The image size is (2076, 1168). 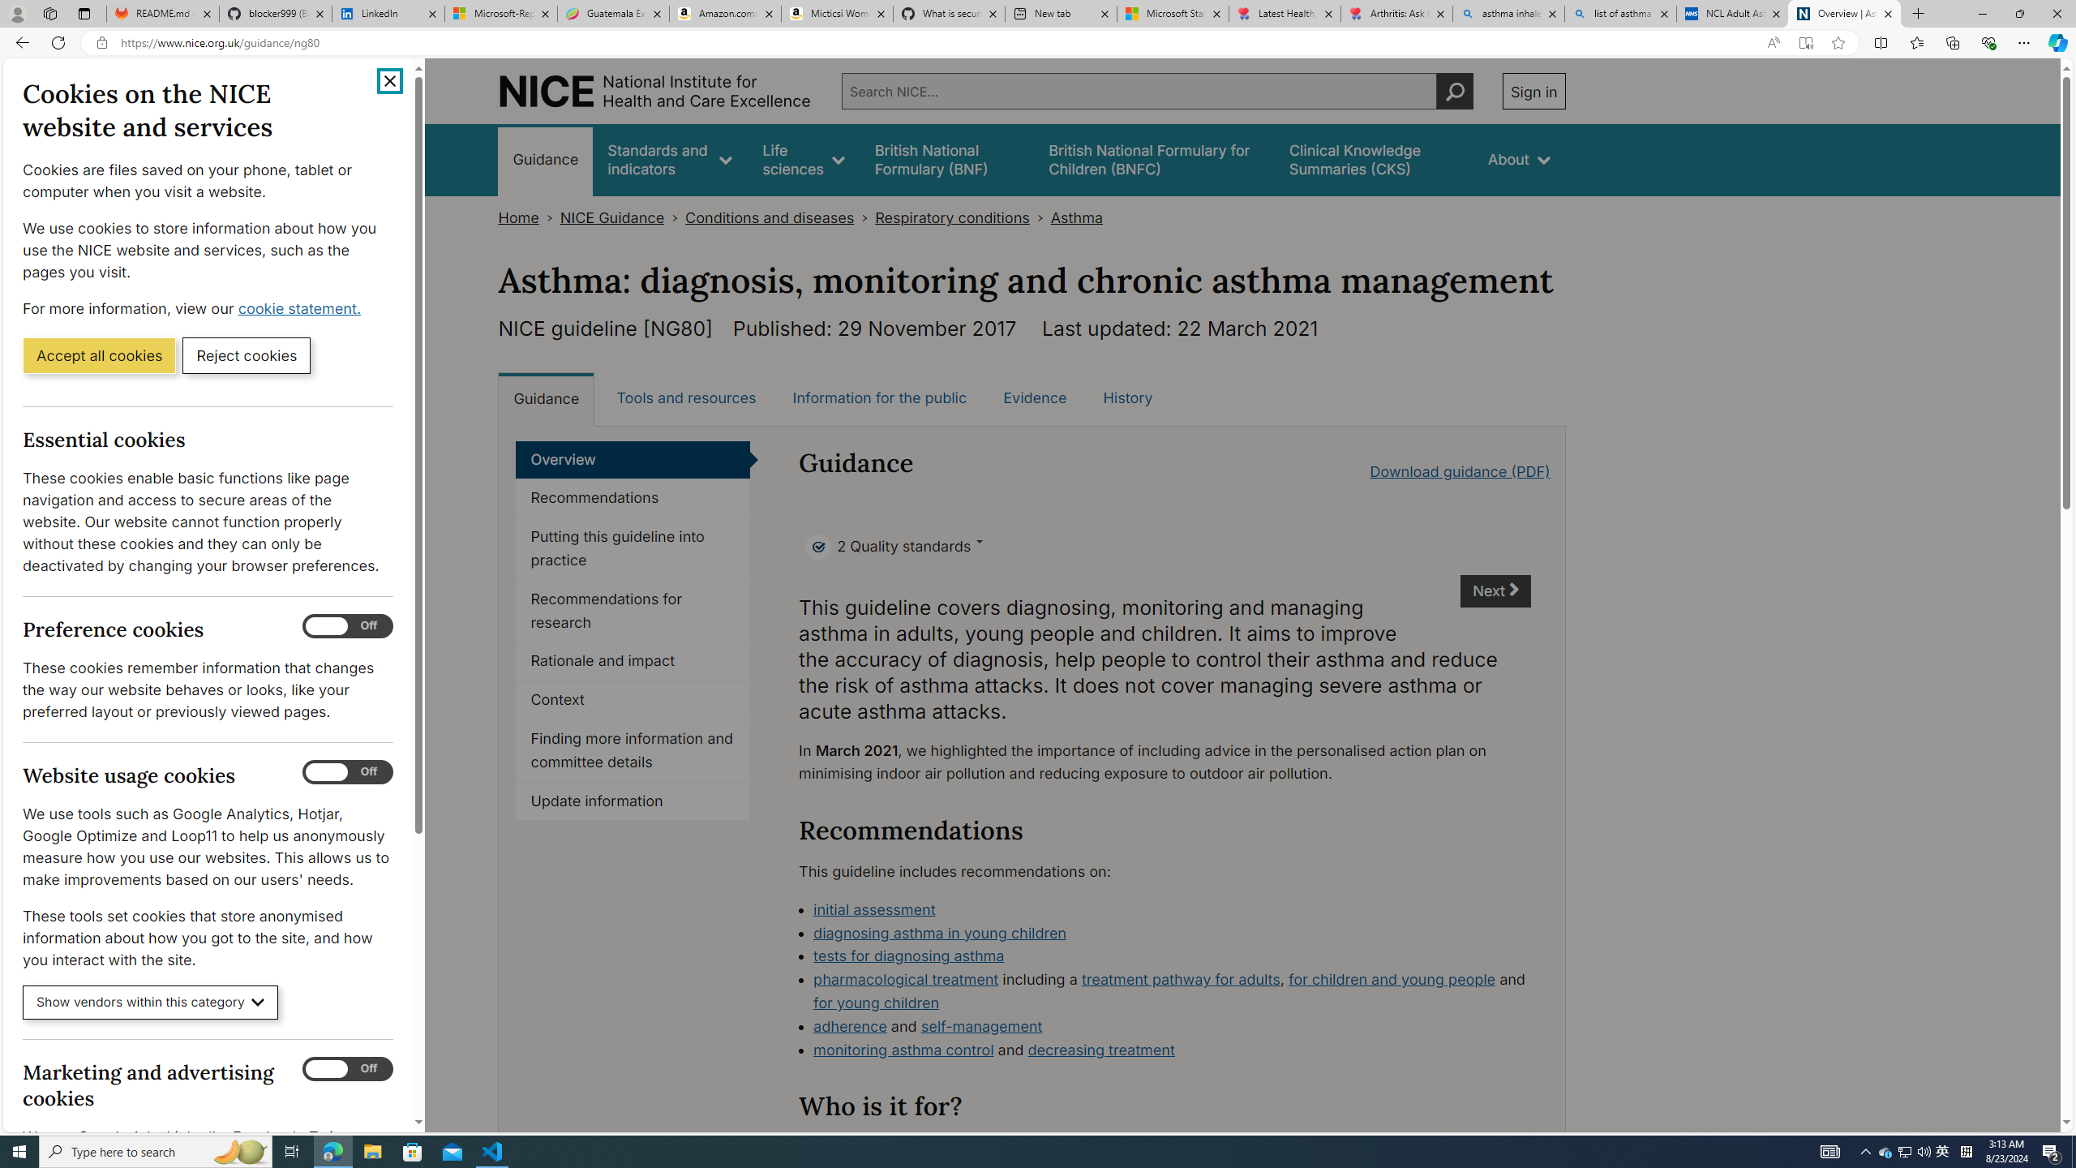 I want to click on adherence, so click(x=850, y=1025).